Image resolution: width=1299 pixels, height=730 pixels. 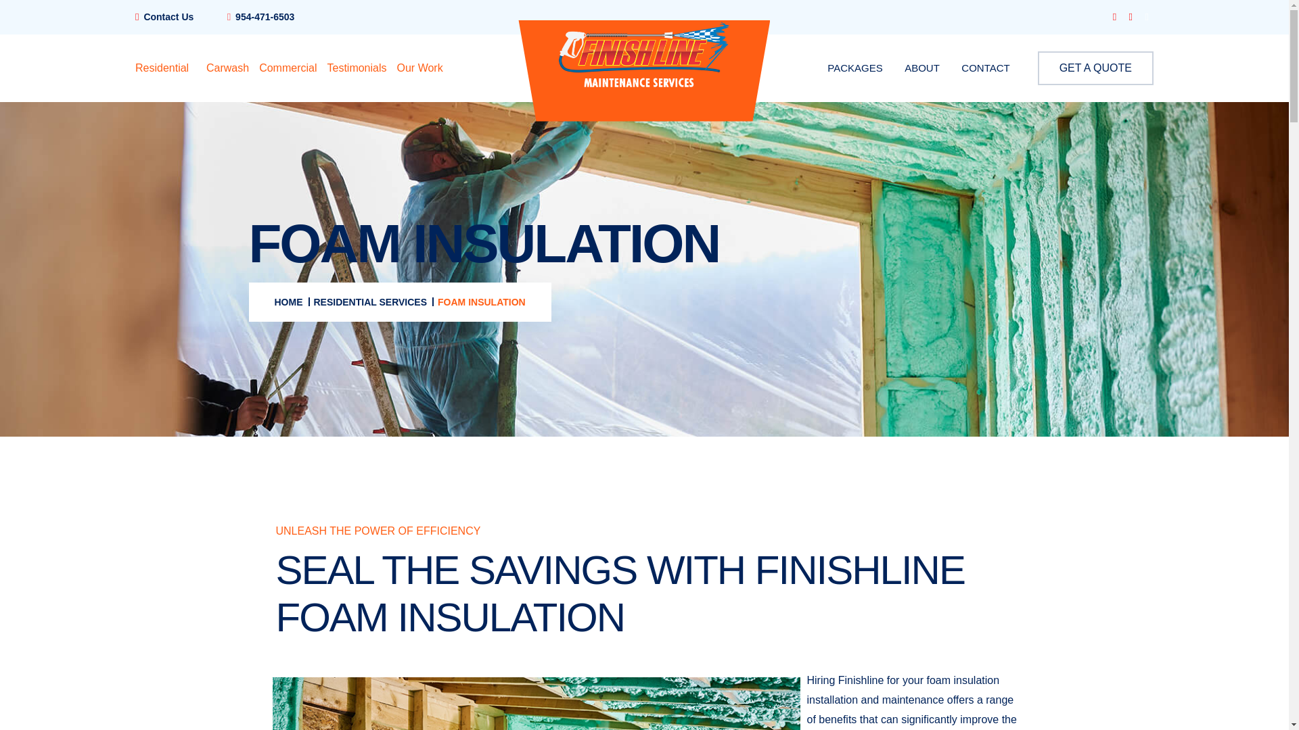 What do you see at coordinates (265, 17) in the screenshot?
I see `954-471-6503` at bounding box center [265, 17].